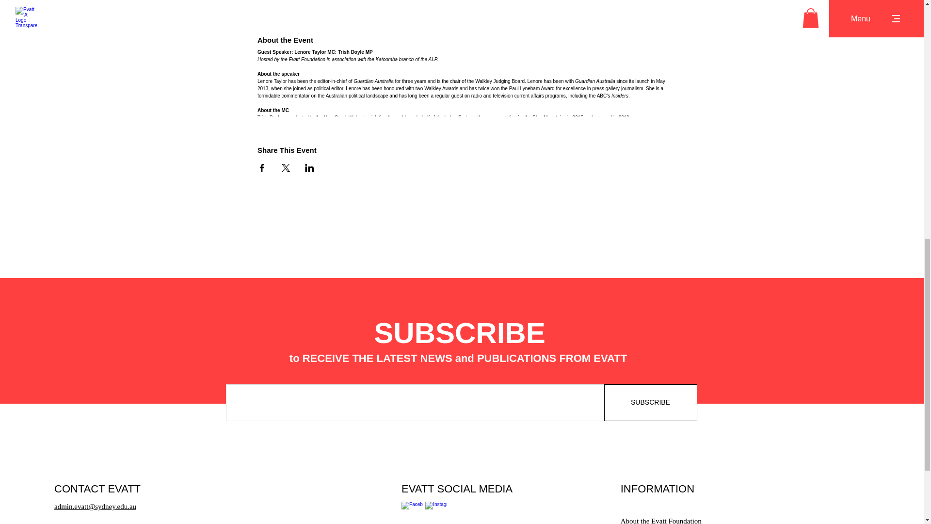 Image resolution: width=931 pixels, height=524 pixels. I want to click on SUBSCRIBE, so click(651, 403).